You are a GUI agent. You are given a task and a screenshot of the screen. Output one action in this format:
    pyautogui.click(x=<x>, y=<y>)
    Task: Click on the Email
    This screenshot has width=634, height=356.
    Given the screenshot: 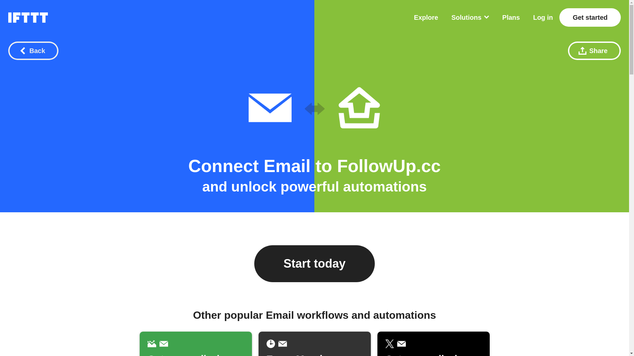 What is the action you would take?
    pyautogui.click(x=287, y=166)
    